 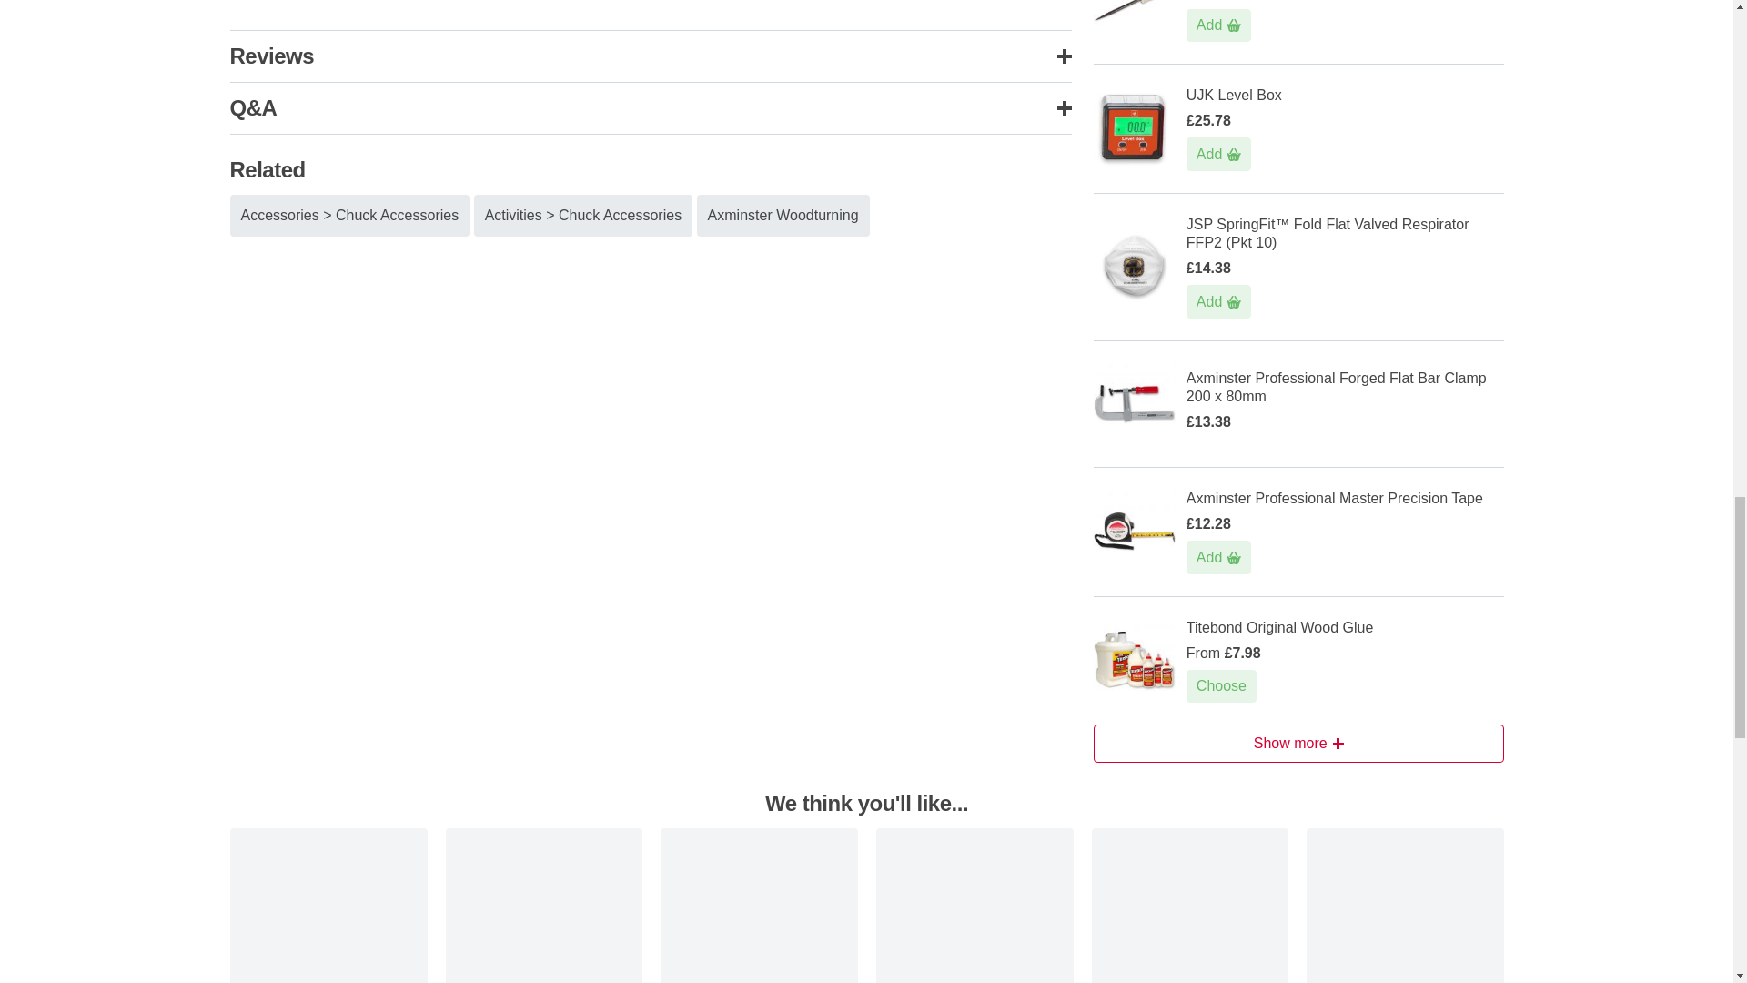 I want to click on Basket, so click(x=1233, y=25).